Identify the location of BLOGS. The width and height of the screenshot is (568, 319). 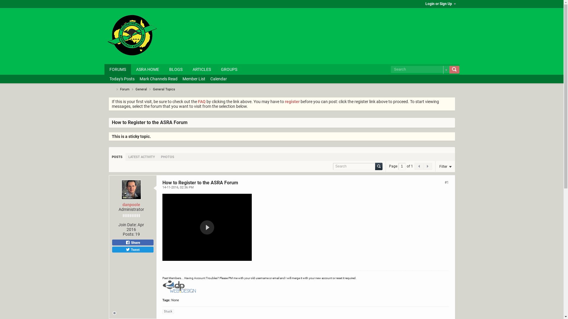
(176, 69).